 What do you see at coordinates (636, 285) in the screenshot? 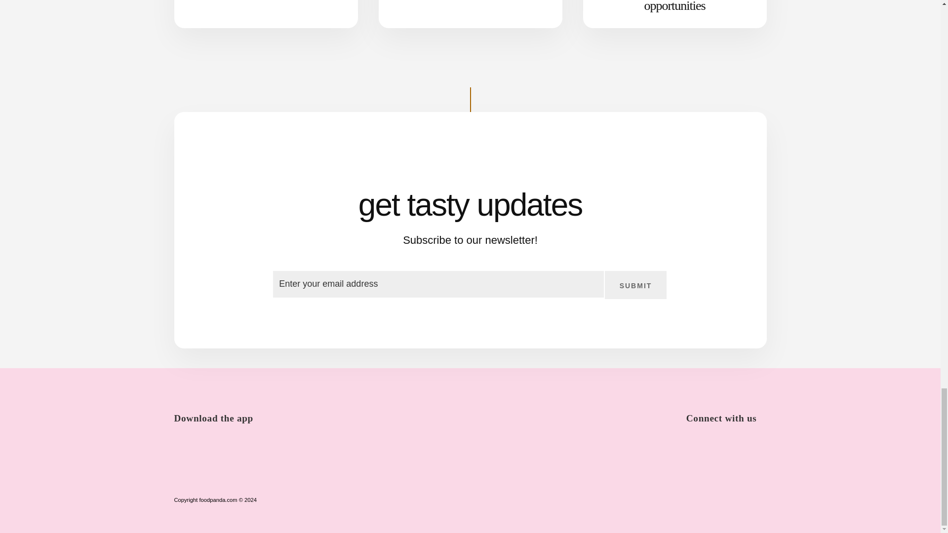
I see `SUBMIT` at bounding box center [636, 285].